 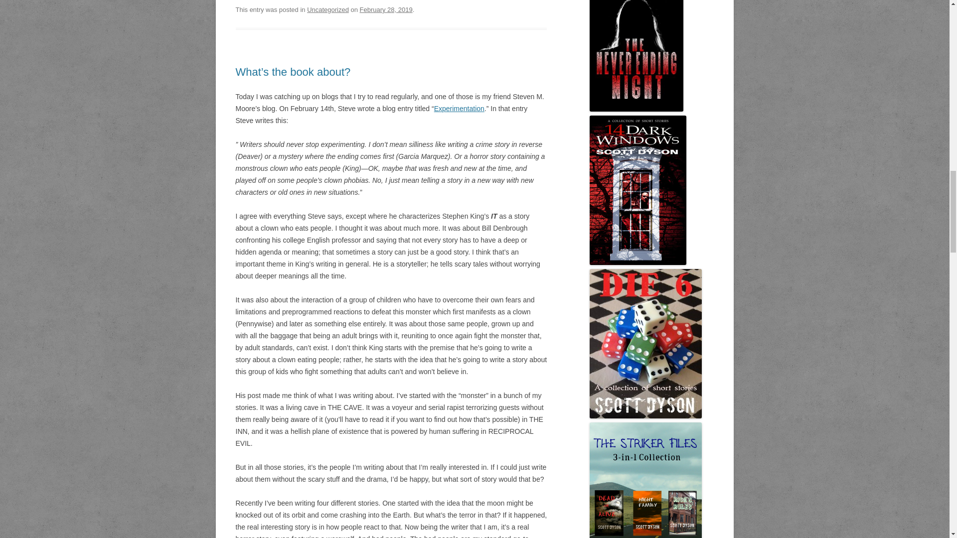 I want to click on Experimentation, so click(x=459, y=108).